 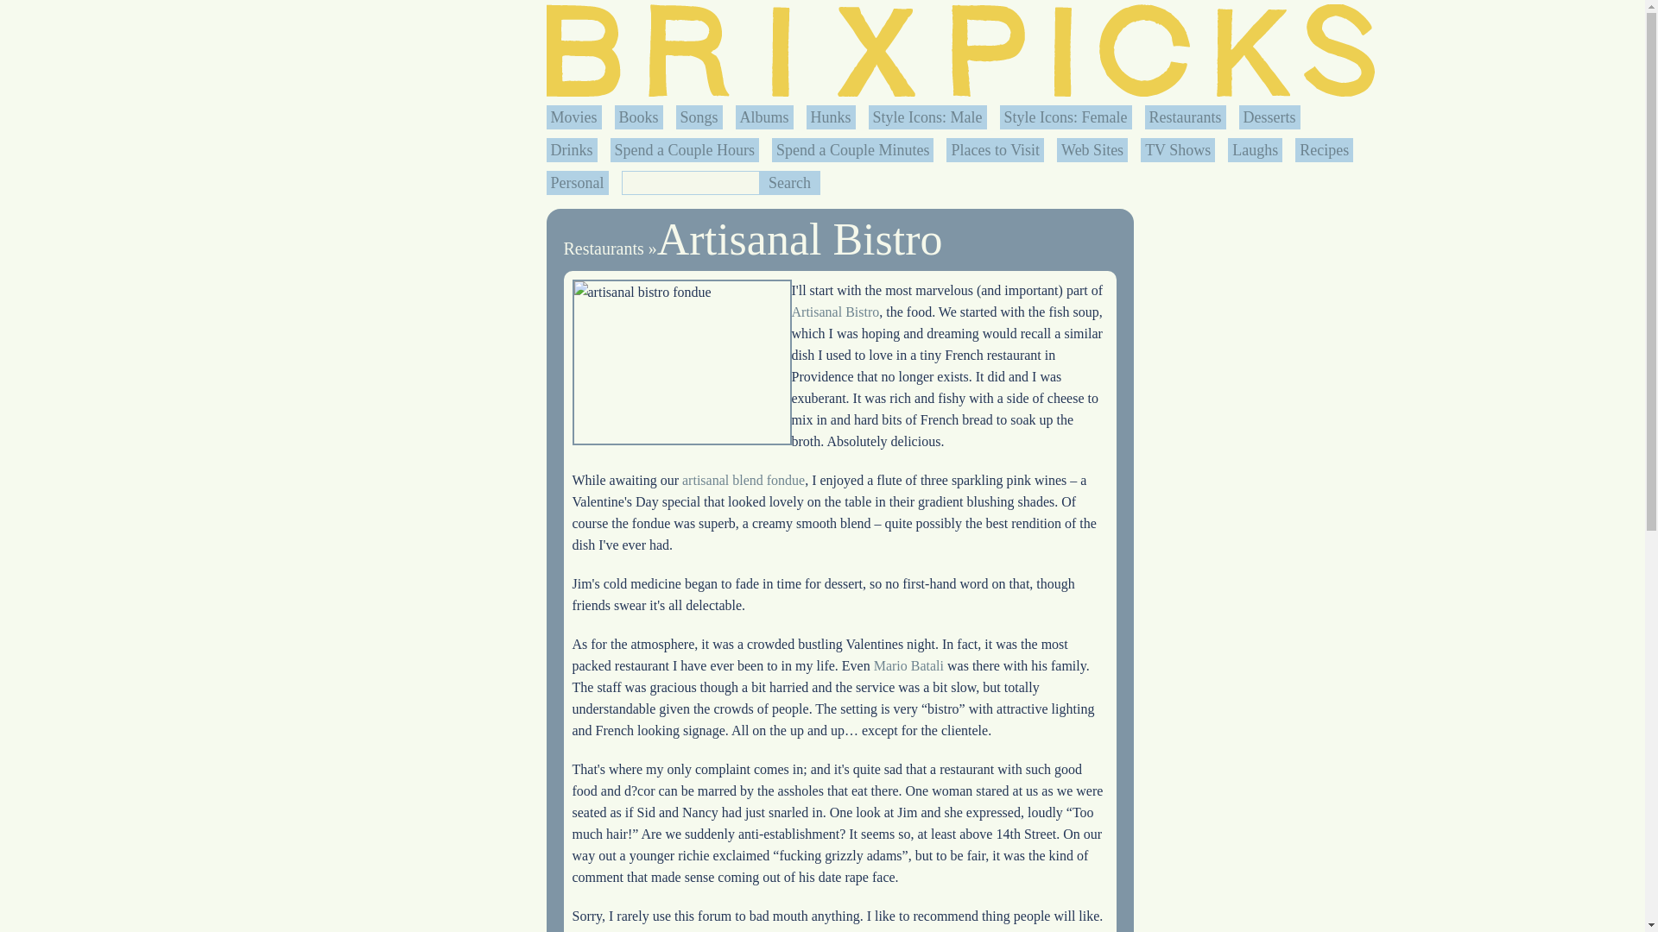 What do you see at coordinates (995, 150) in the screenshot?
I see `Places to Visit` at bounding box center [995, 150].